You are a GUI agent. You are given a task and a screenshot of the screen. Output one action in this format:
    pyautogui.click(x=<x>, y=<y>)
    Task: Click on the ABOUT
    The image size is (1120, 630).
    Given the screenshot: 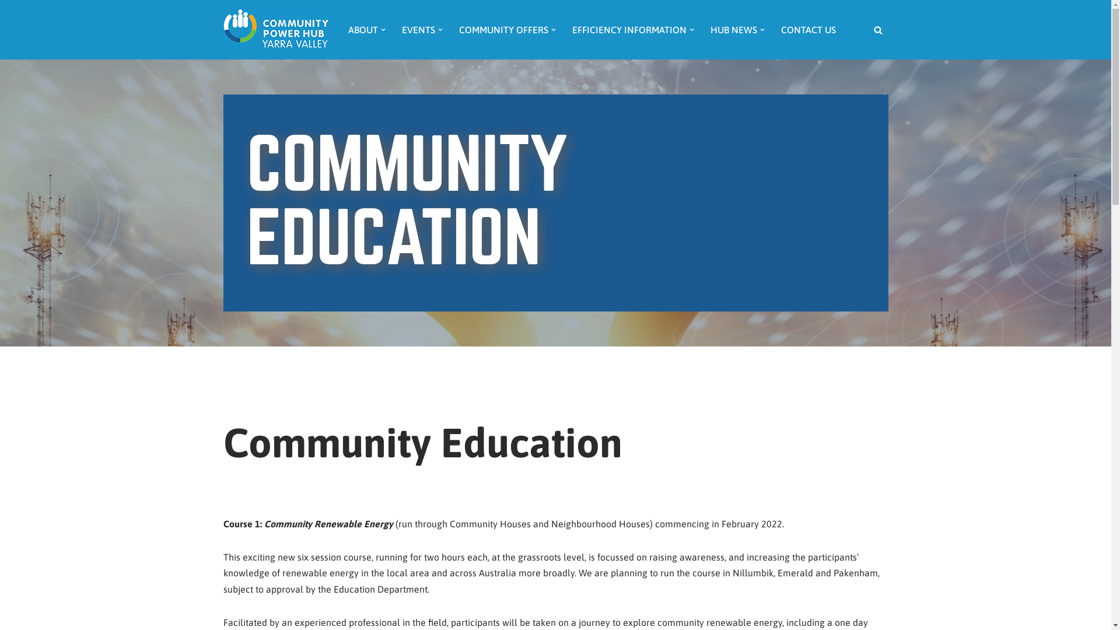 What is the action you would take?
    pyautogui.click(x=363, y=30)
    